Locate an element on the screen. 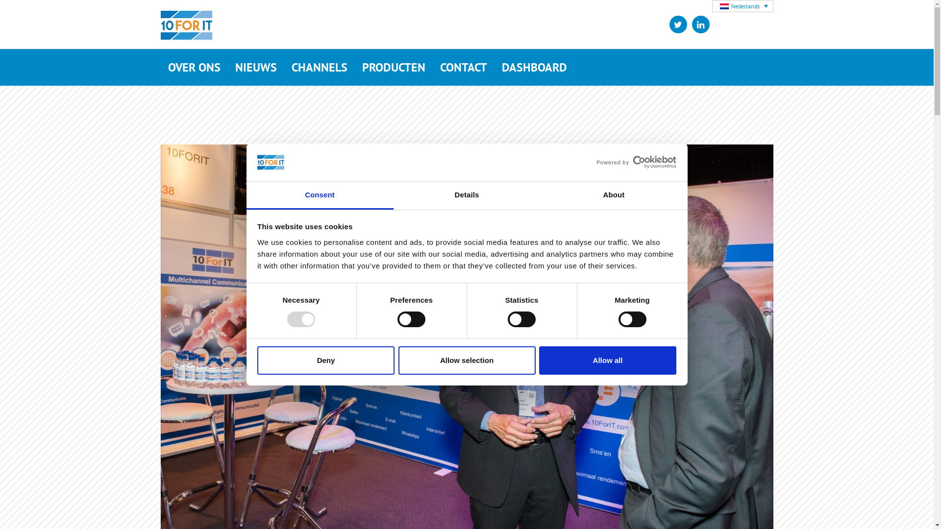 Image resolution: width=941 pixels, height=529 pixels. About is located at coordinates (614, 196).